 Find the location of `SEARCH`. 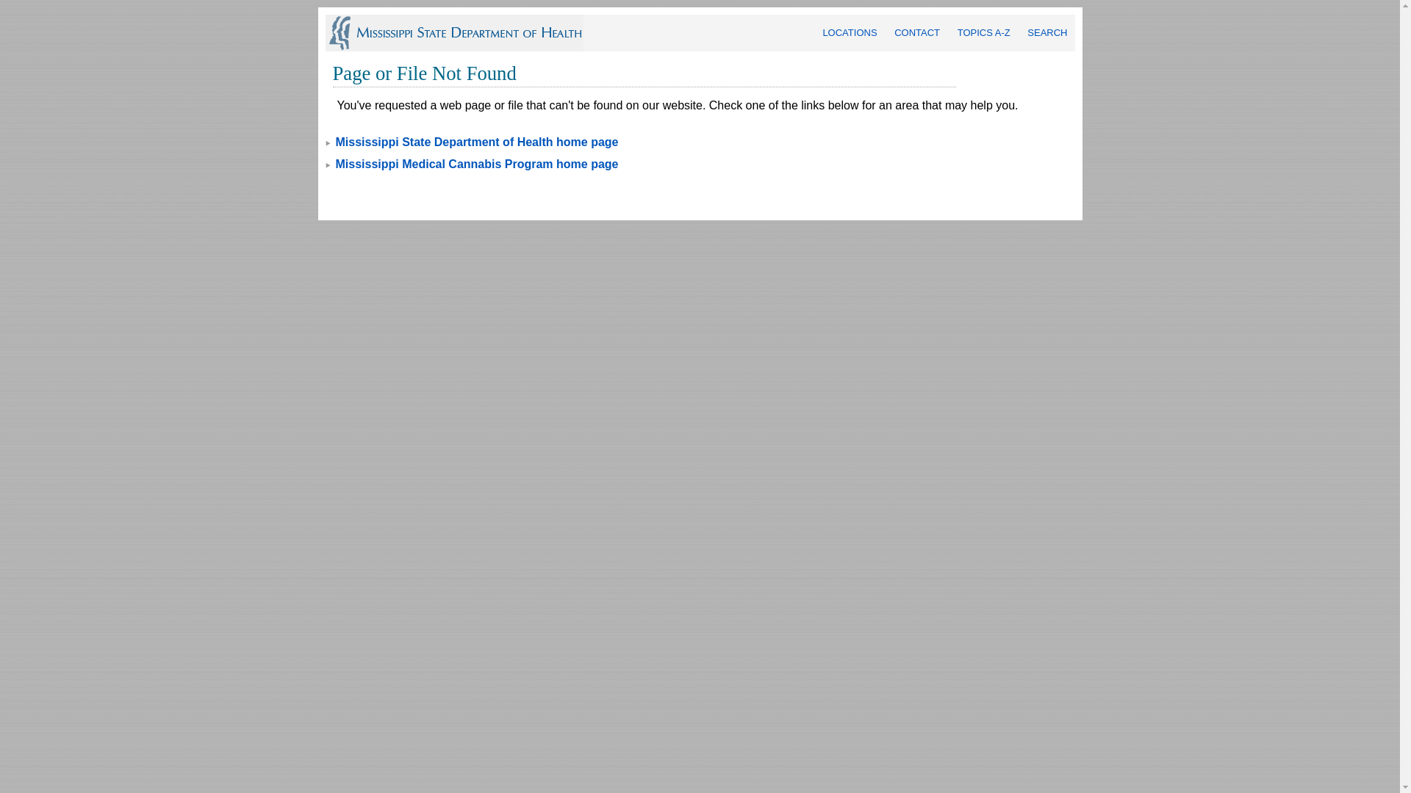

SEARCH is located at coordinates (1046, 32).